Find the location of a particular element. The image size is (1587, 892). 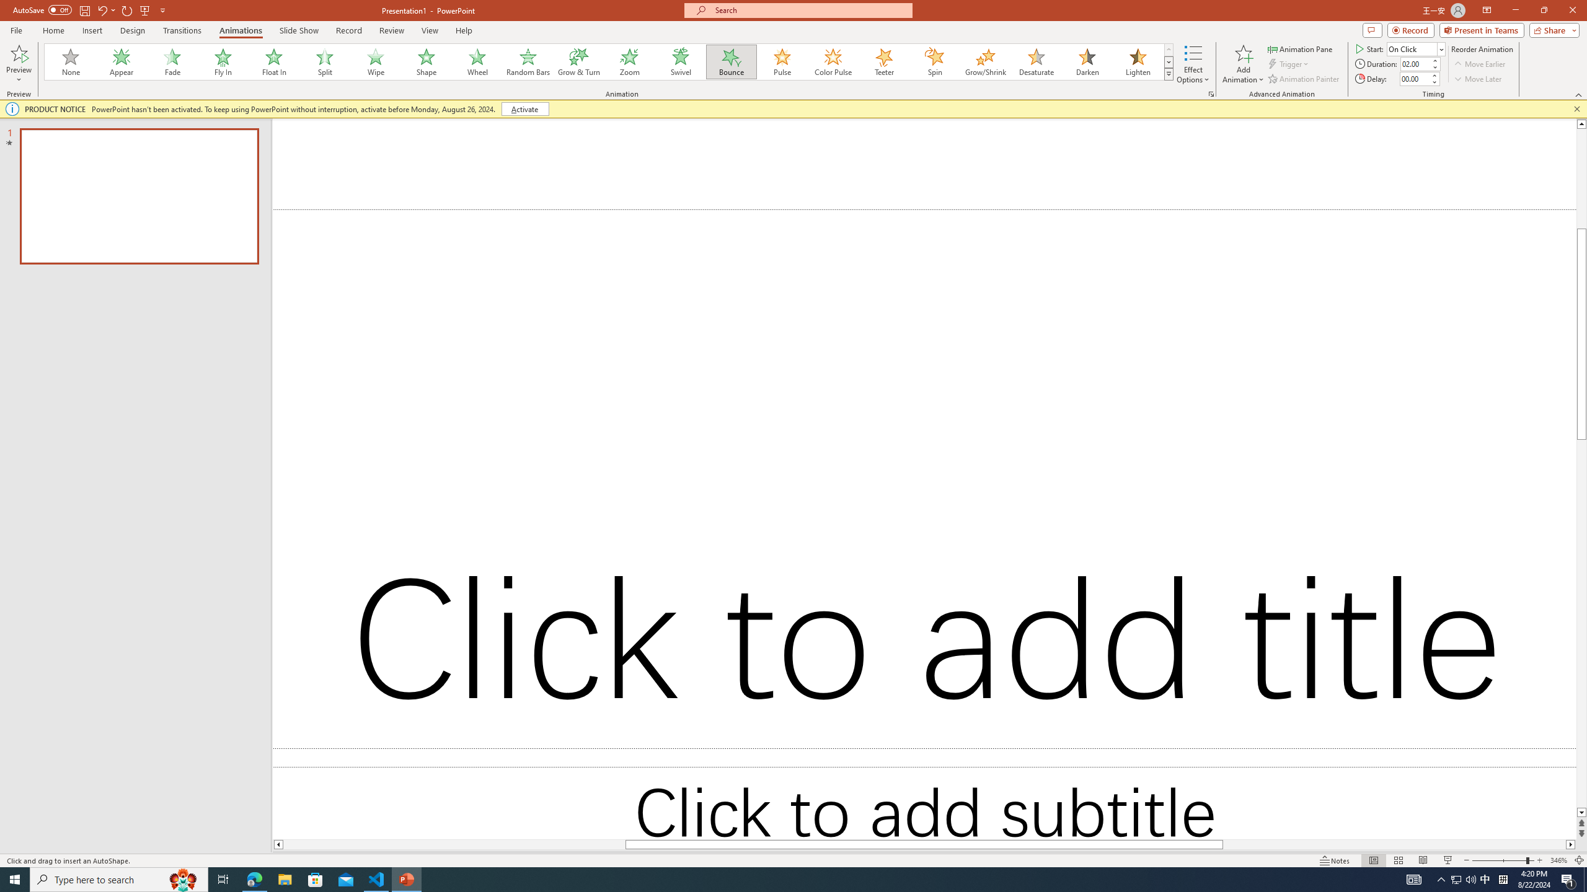

Wipe is located at coordinates (376, 62).